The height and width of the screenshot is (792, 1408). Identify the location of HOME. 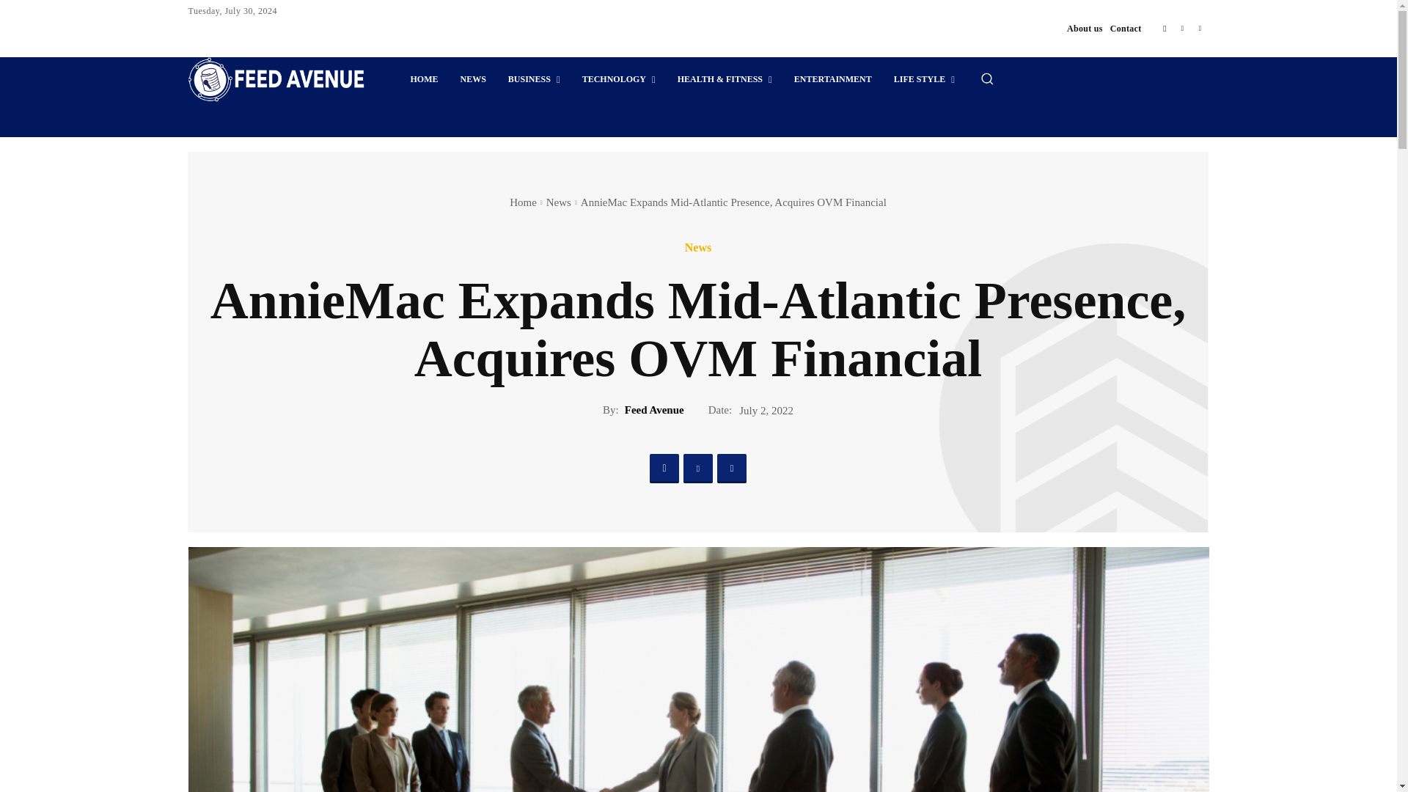
(424, 79).